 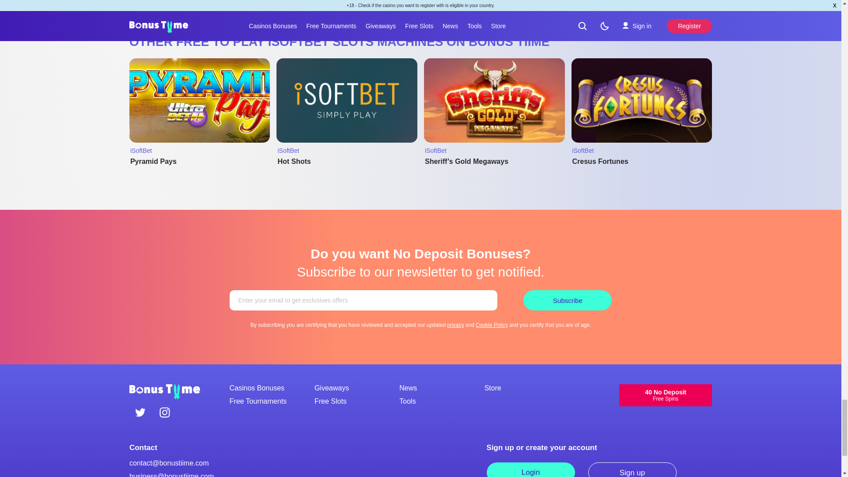 What do you see at coordinates (567, 300) in the screenshot?
I see `Subscribe` at bounding box center [567, 300].